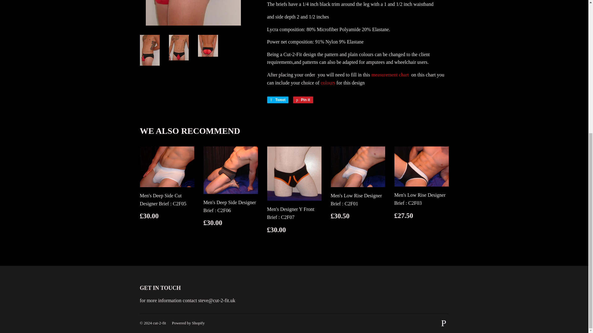 The image size is (593, 333). Describe the element at coordinates (328, 83) in the screenshot. I see `colour-chart-swimwear` at that location.